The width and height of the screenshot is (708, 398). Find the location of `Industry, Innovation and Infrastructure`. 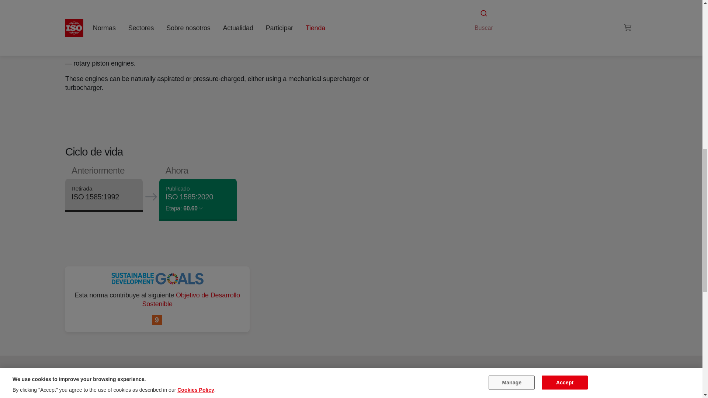

Industry, Innovation and Infrastructure is located at coordinates (157, 320).